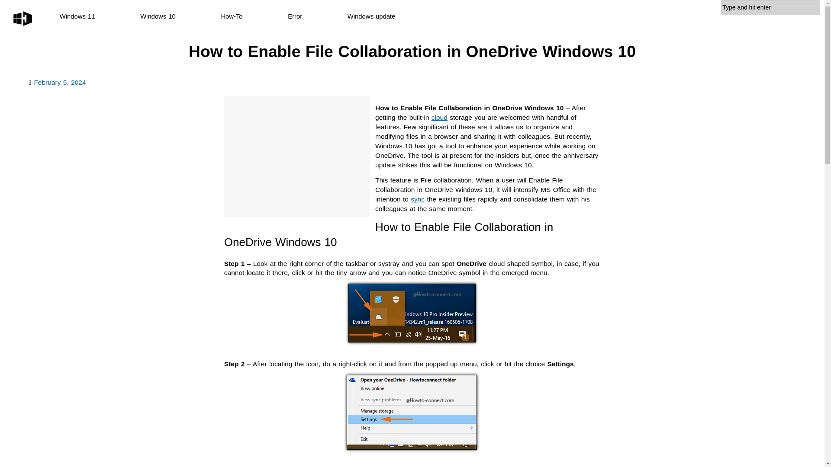  What do you see at coordinates (371, 16) in the screenshot?
I see `Windows update` at bounding box center [371, 16].